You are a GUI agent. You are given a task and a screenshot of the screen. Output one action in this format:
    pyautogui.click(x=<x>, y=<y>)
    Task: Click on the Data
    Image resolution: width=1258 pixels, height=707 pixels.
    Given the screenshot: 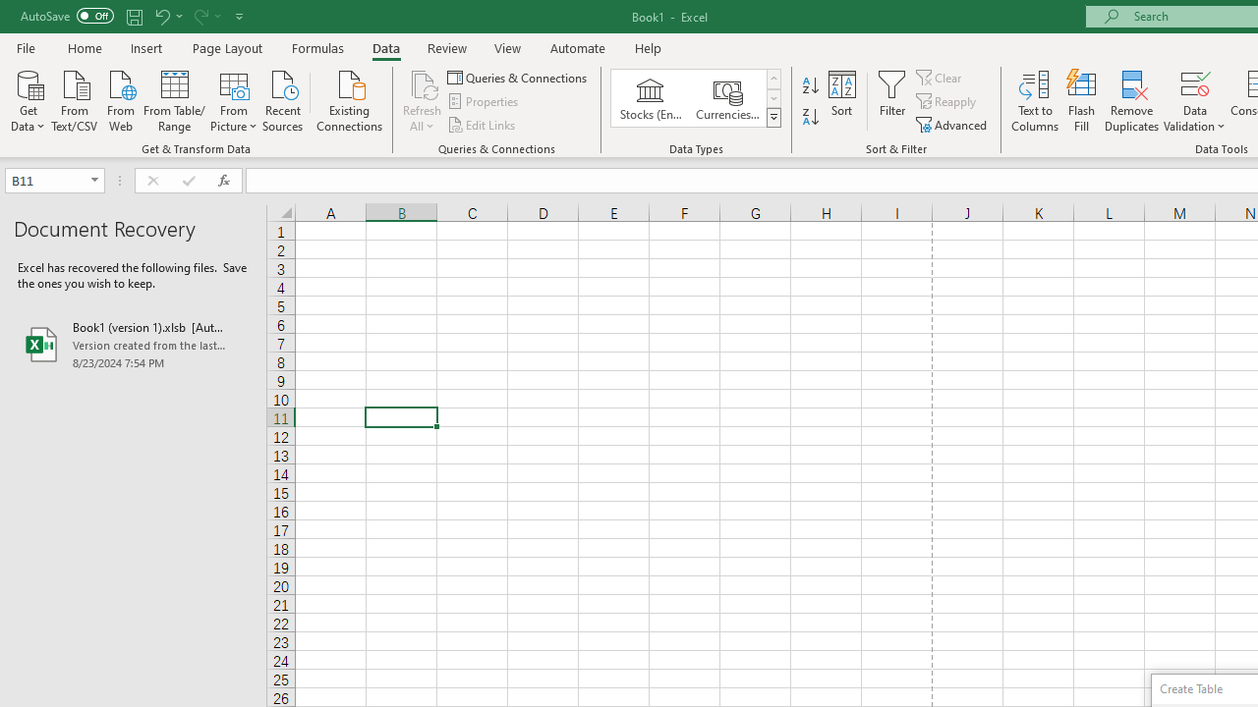 What is the action you would take?
    pyautogui.click(x=385, y=47)
    